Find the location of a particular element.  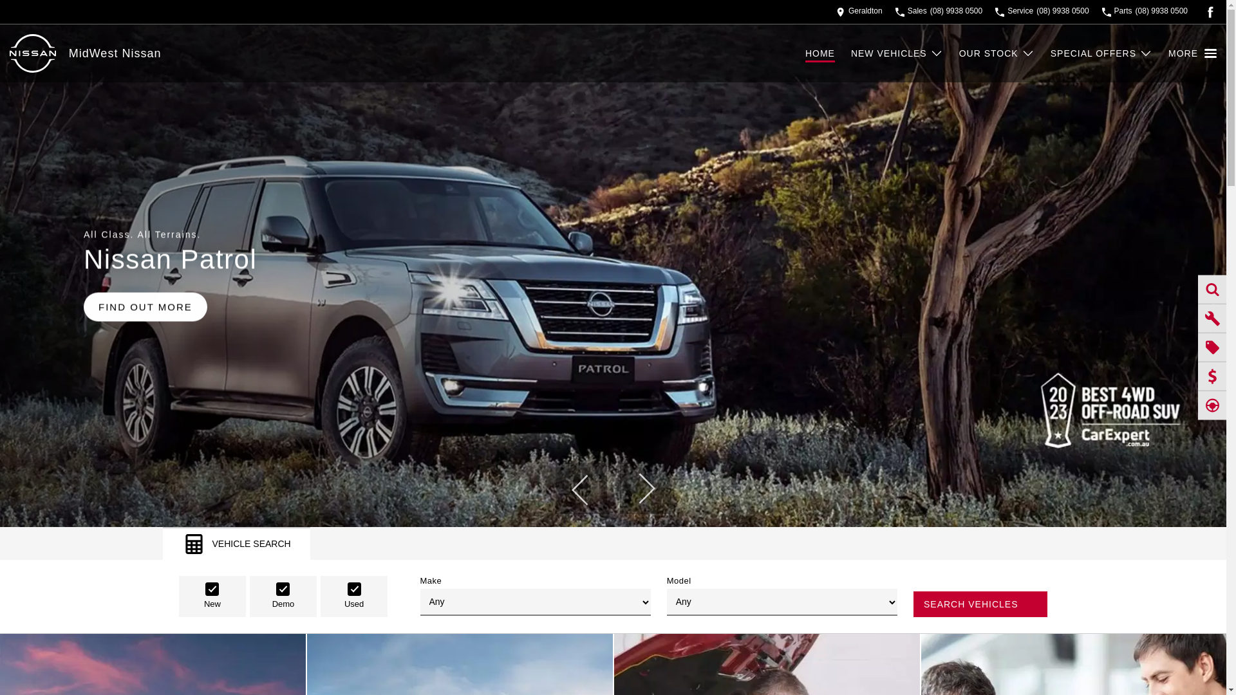

SEARCH VEHICLES is located at coordinates (980, 604).